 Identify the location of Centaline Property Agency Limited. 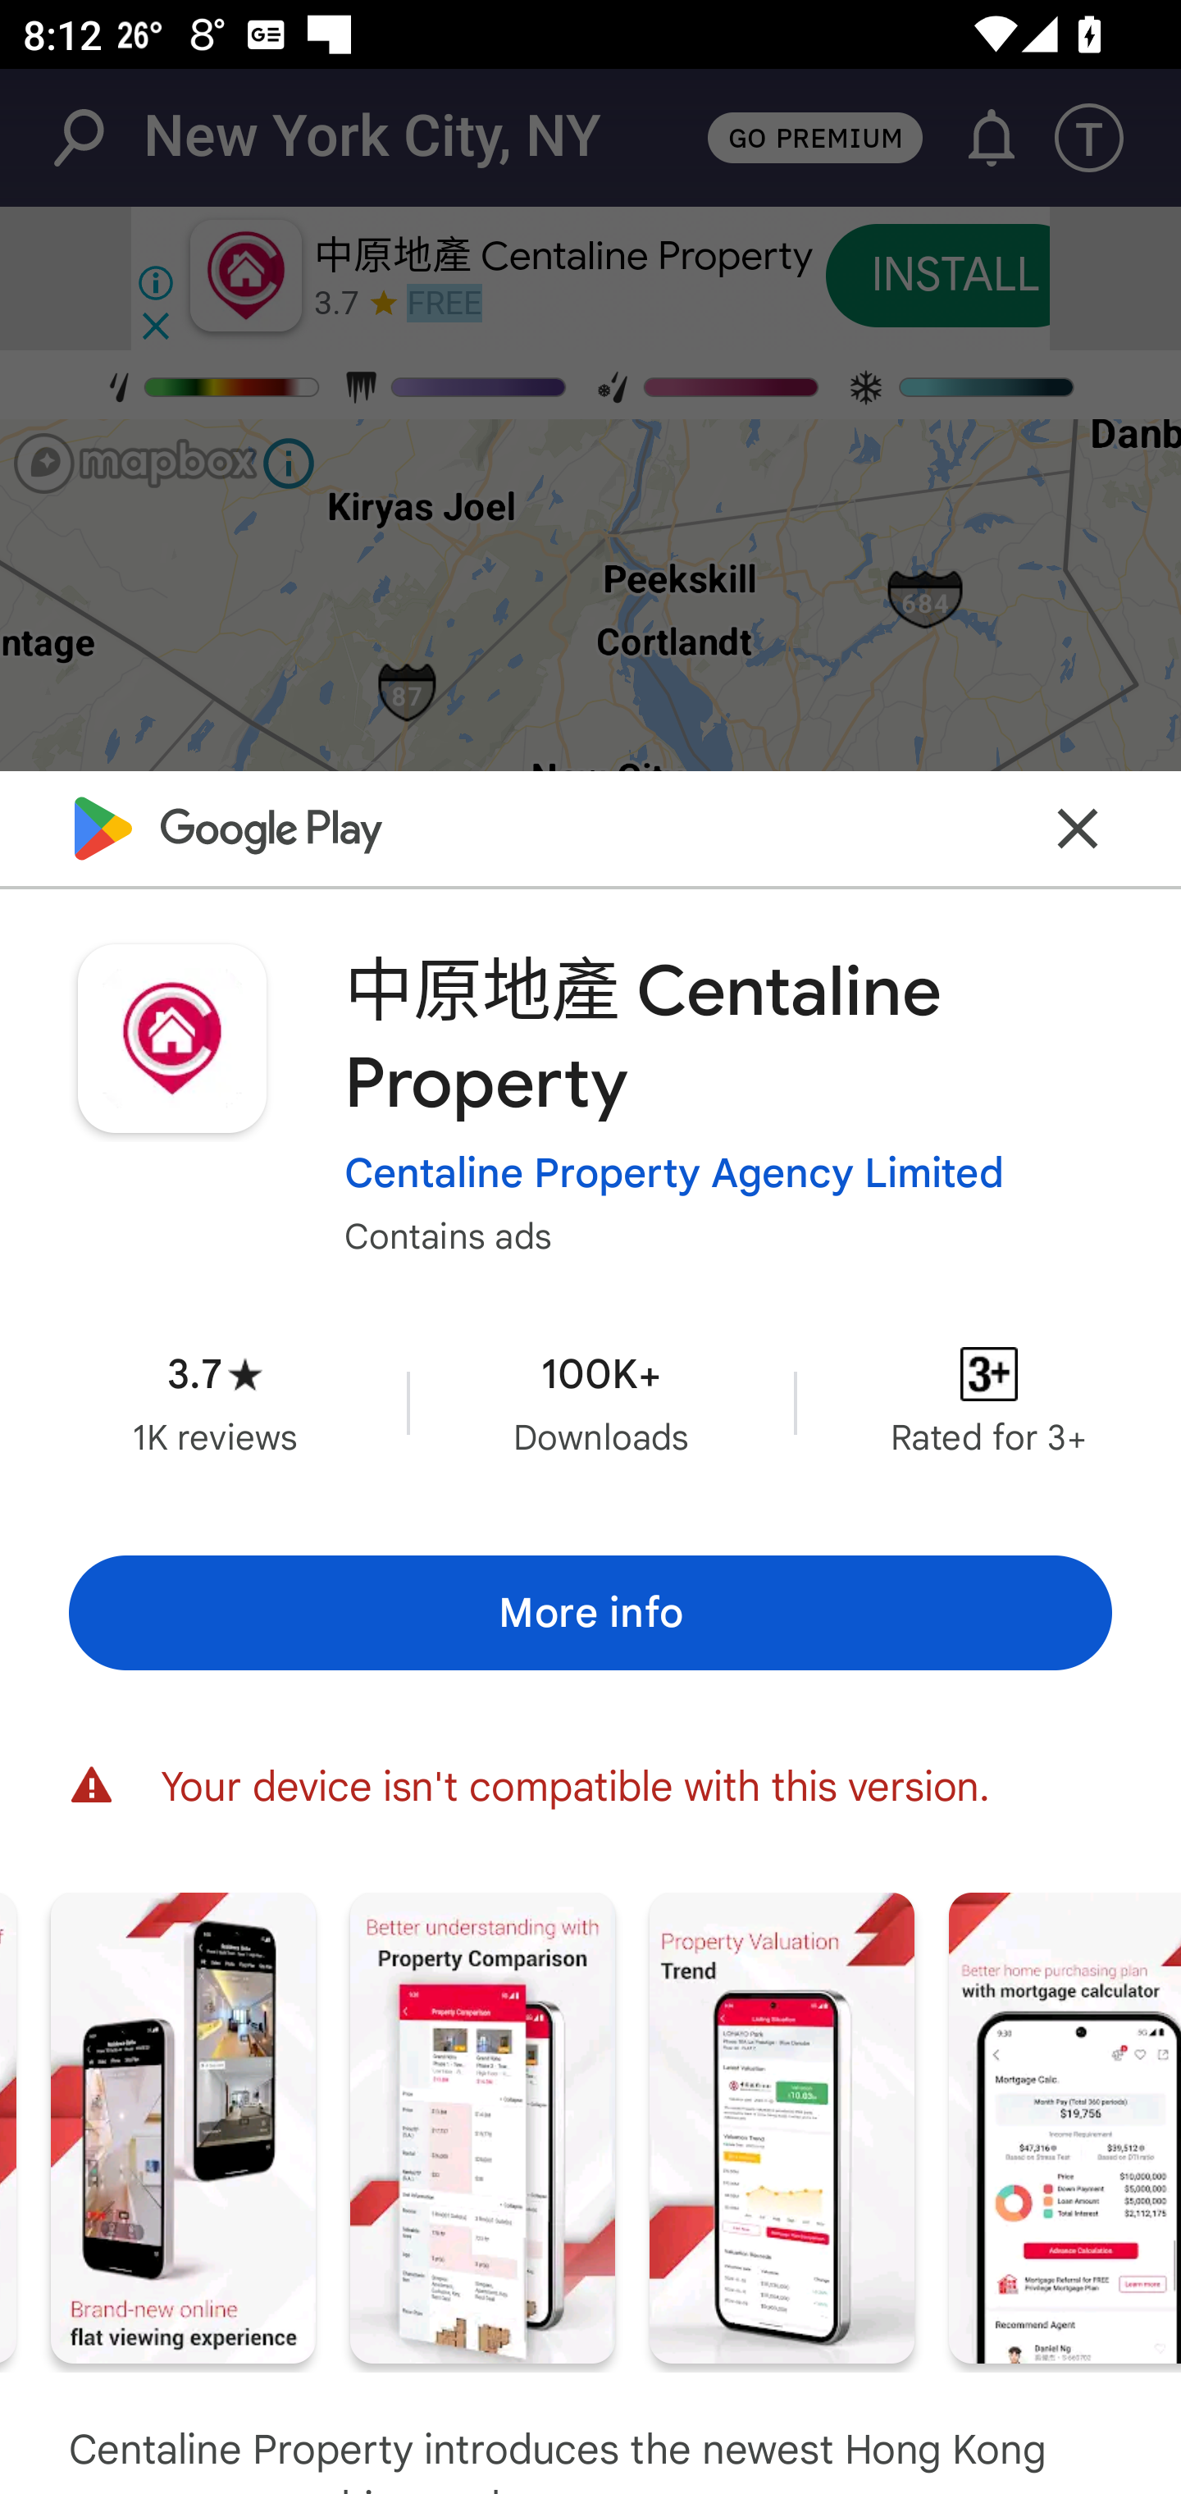
(674, 1173).